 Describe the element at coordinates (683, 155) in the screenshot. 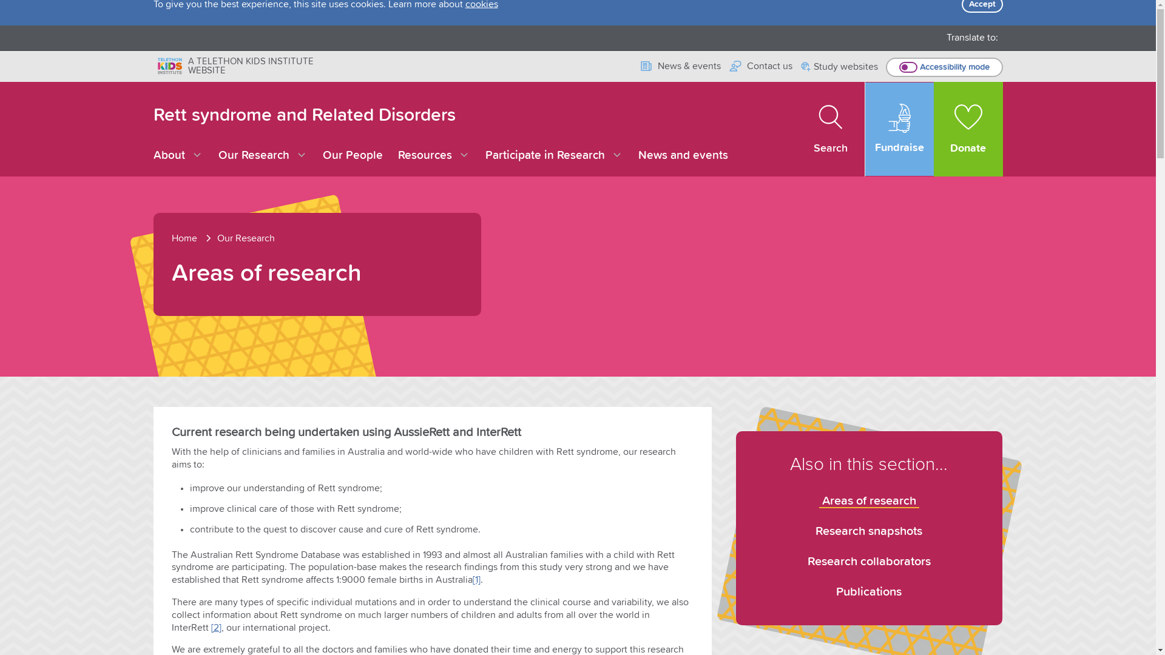

I see `News and events` at that location.